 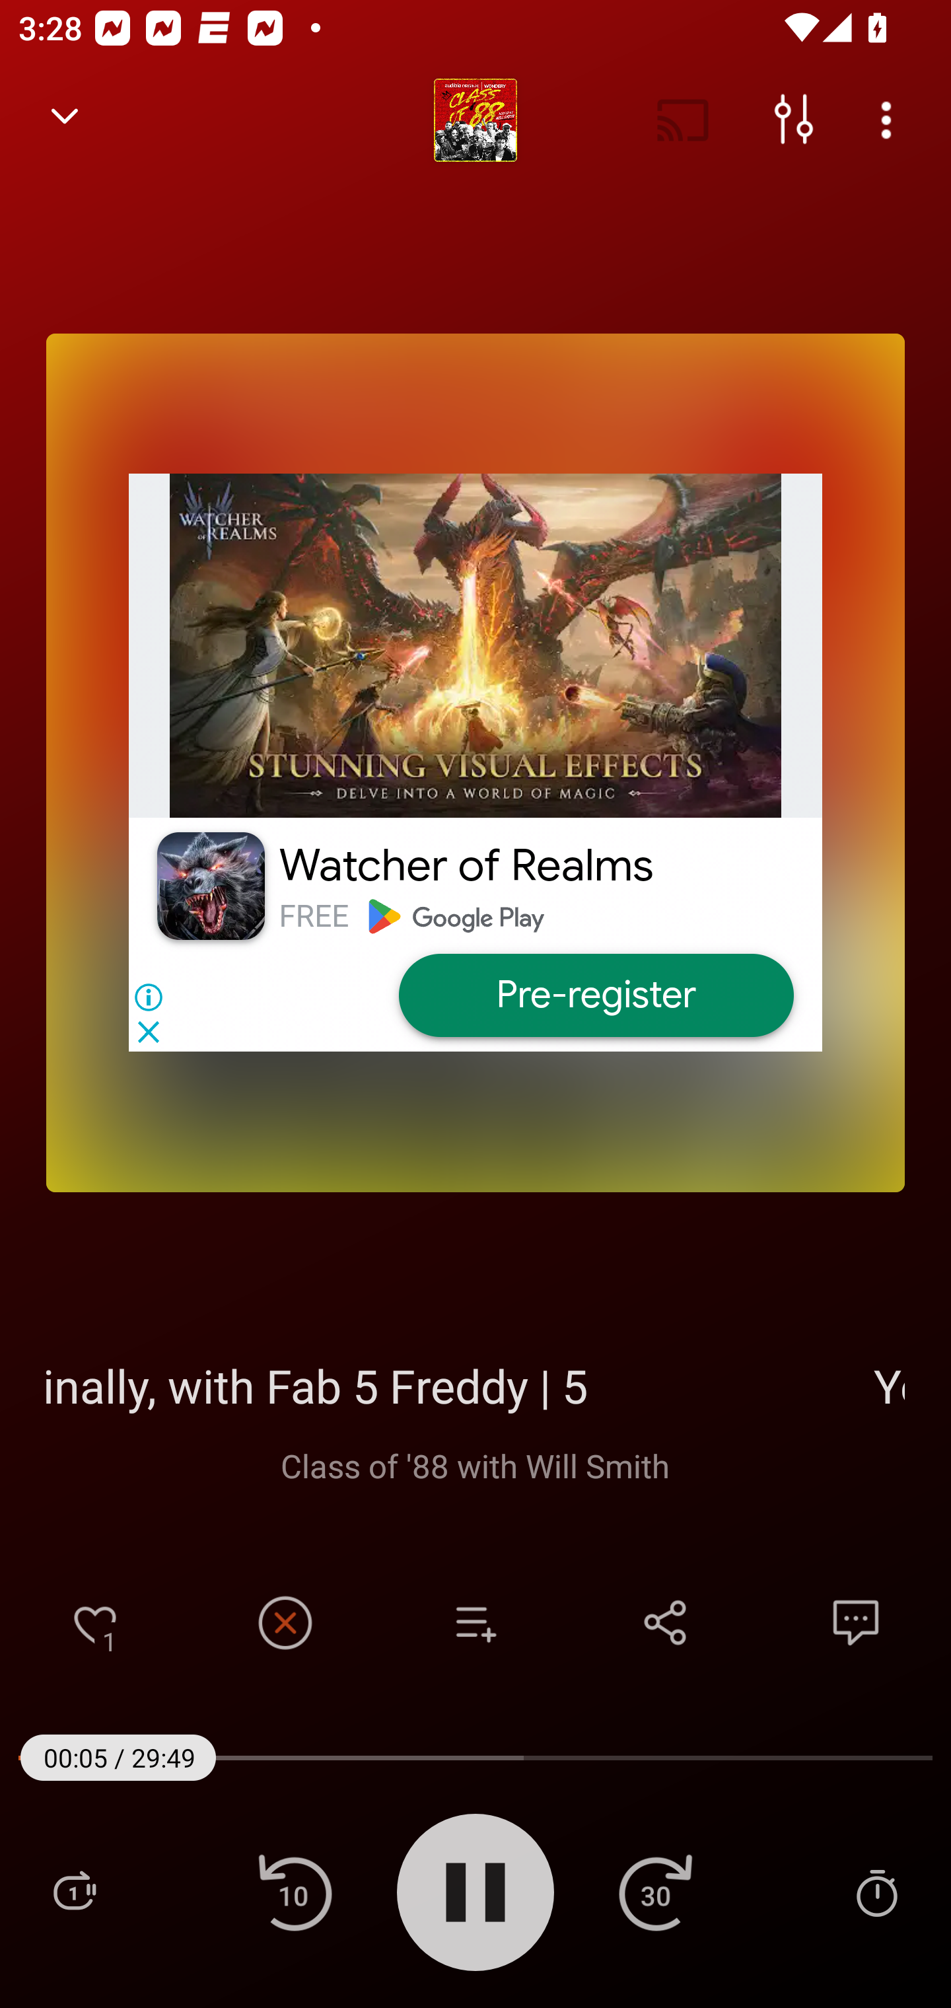 I want to click on FREE, so click(x=314, y=915).